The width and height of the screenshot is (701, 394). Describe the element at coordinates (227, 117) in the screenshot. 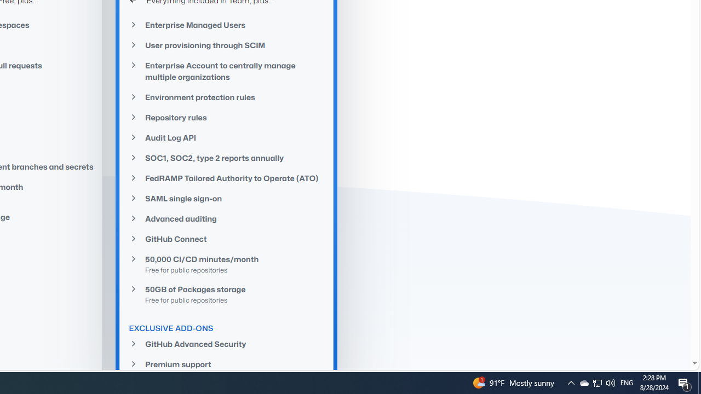

I see `Repository rules` at that location.